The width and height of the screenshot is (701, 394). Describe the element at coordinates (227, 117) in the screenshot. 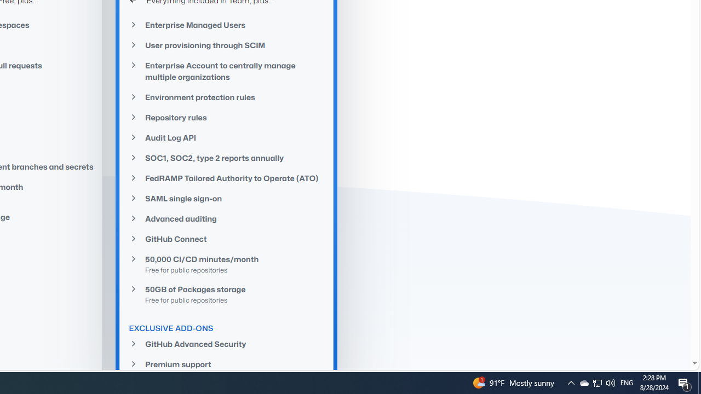

I see `Repository rules` at that location.